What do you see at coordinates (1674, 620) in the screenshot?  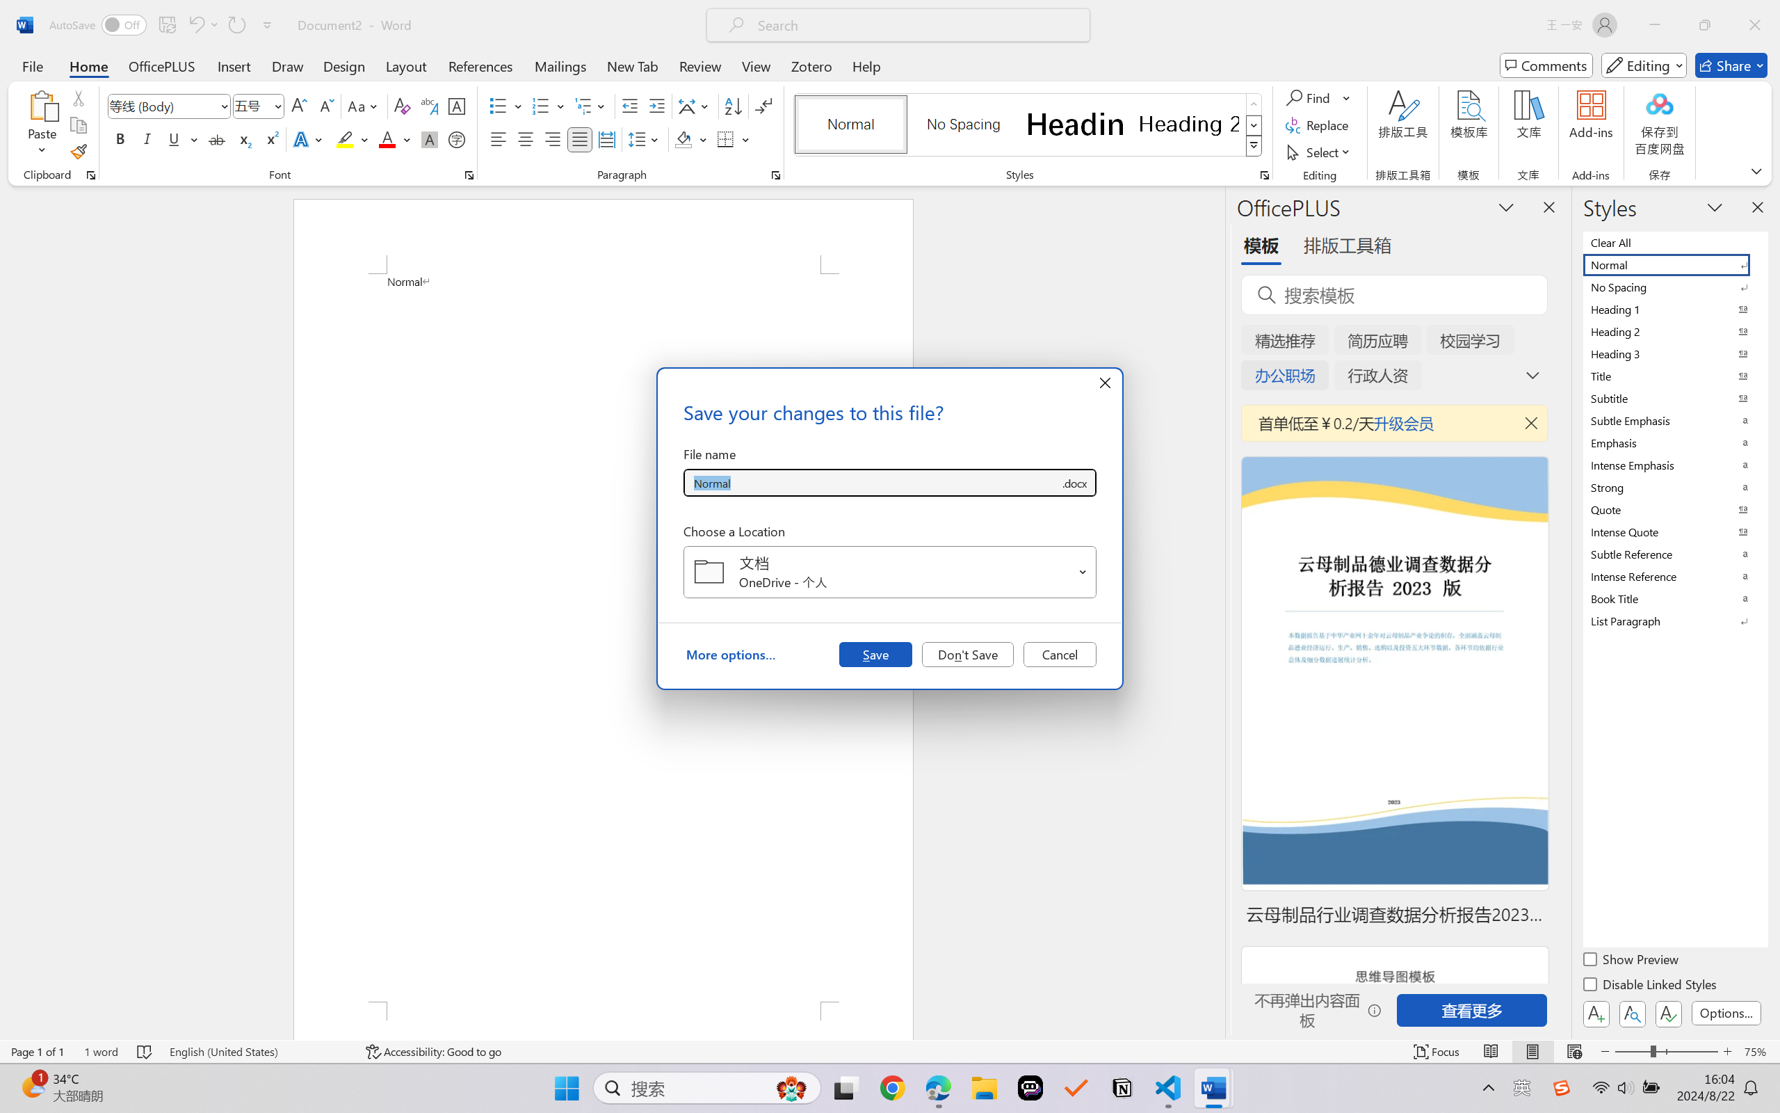 I see `List Paragraph` at bounding box center [1674, 620].